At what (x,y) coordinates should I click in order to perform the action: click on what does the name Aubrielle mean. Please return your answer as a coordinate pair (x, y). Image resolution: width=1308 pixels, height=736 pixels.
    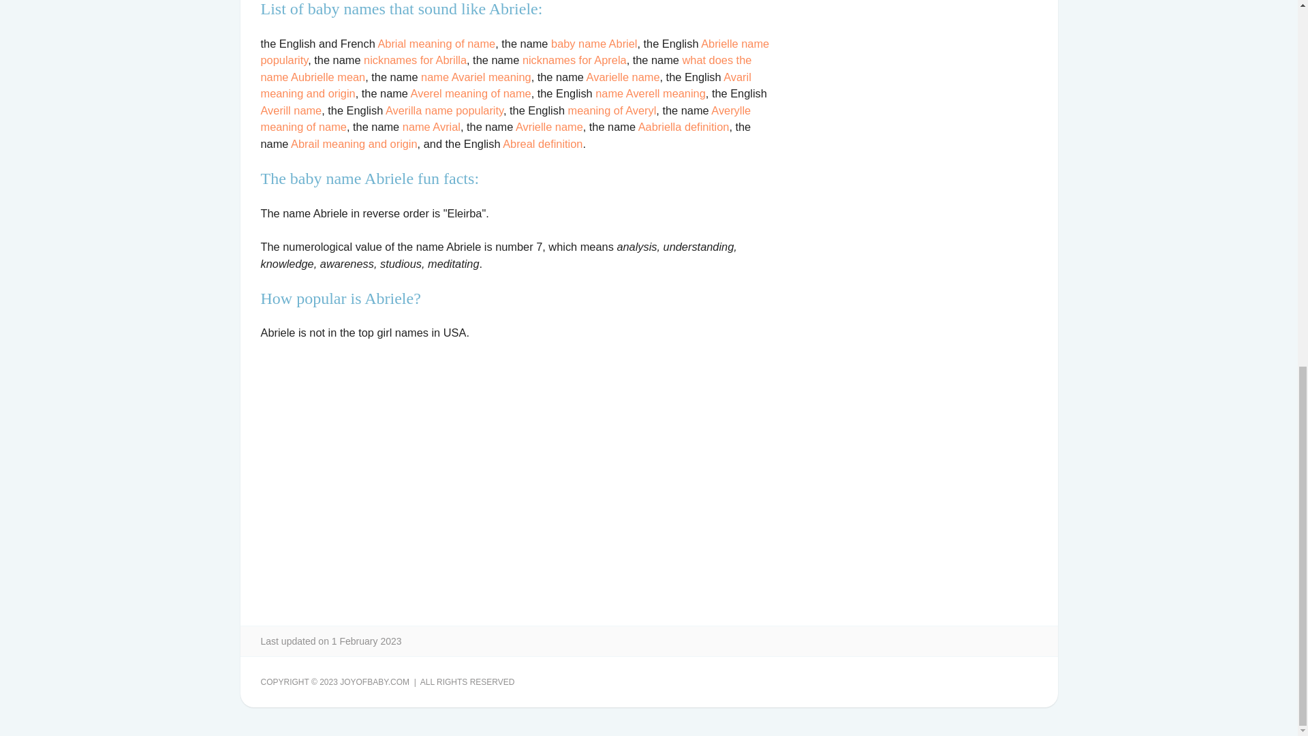
    Looking at the image, I should click on (505, 68).